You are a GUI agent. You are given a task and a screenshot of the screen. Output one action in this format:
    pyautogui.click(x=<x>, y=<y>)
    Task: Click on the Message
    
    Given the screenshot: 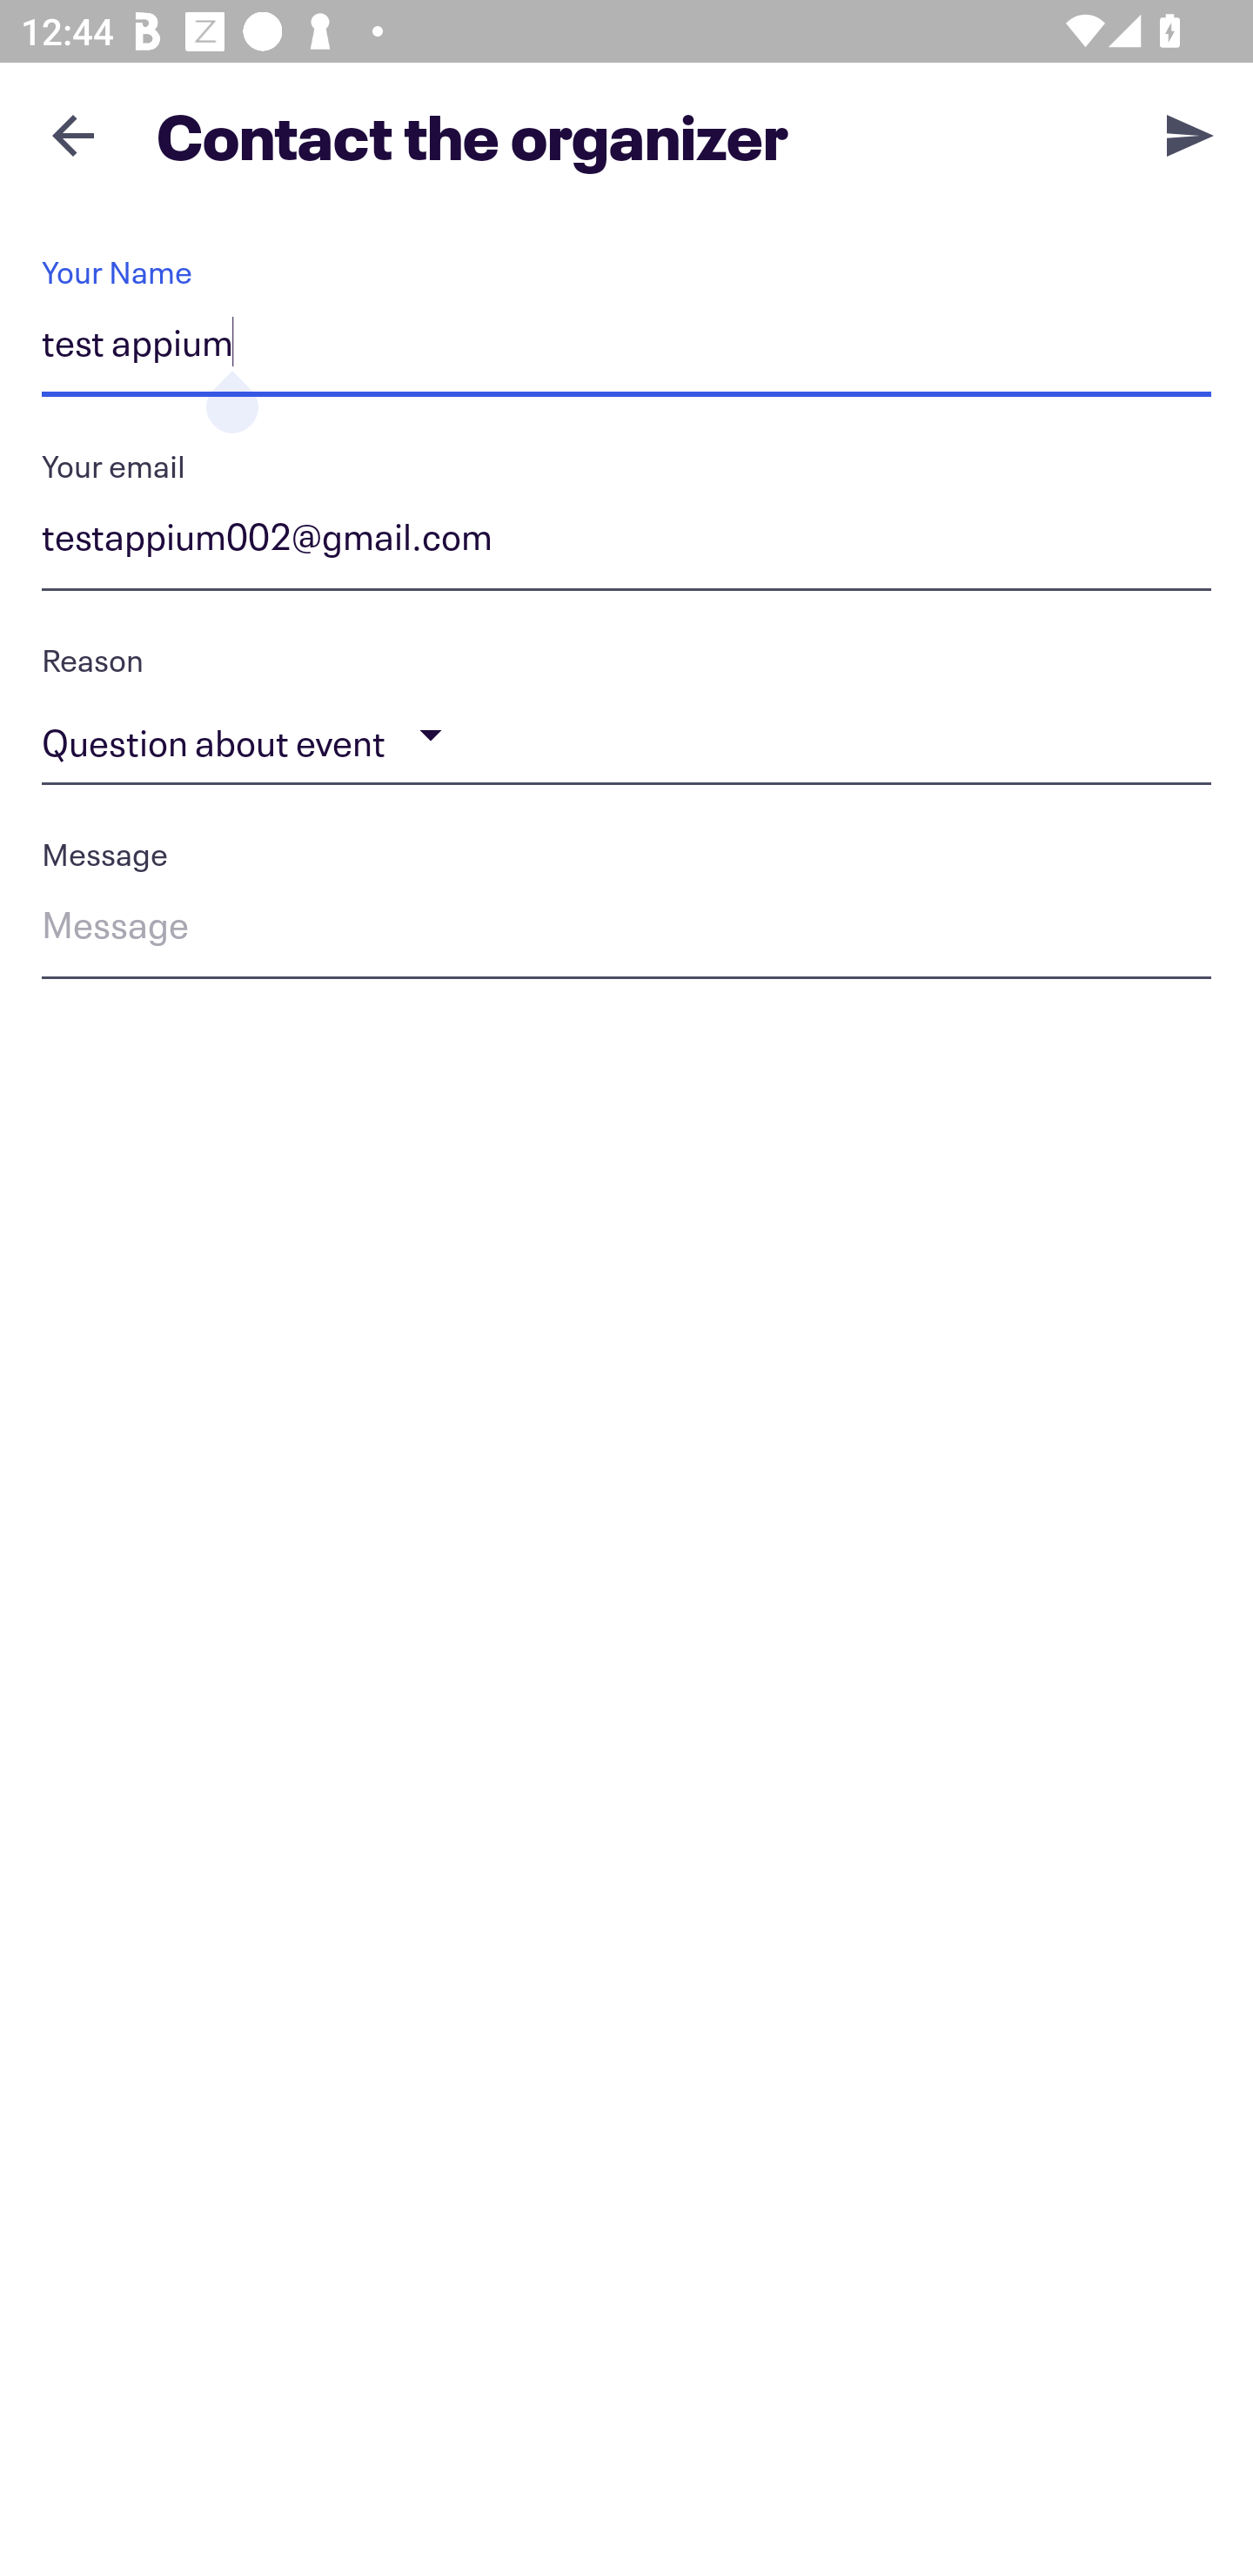 What is the action you would take?
    pyautogui.click(x=626, y=929)
    